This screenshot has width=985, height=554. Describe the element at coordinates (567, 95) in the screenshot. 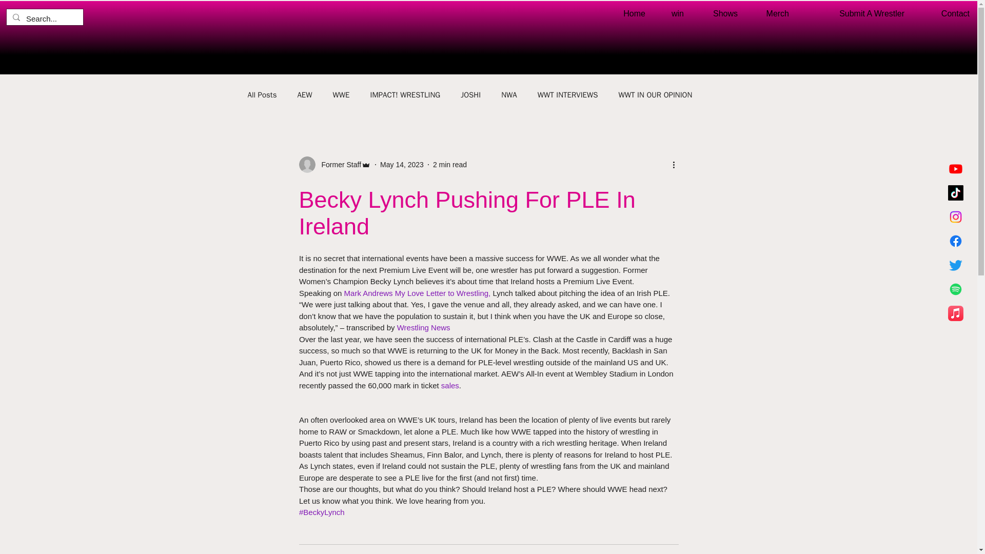

I see `WWT INTERVIEWS` at that location.